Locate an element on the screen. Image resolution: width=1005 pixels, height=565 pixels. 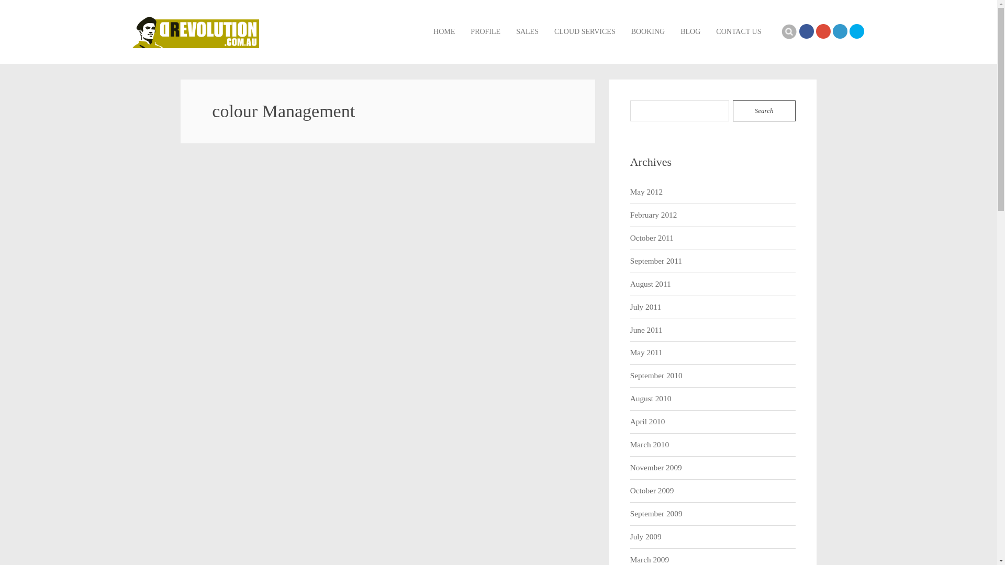
February 2012 is located at coordinates (654, 216).